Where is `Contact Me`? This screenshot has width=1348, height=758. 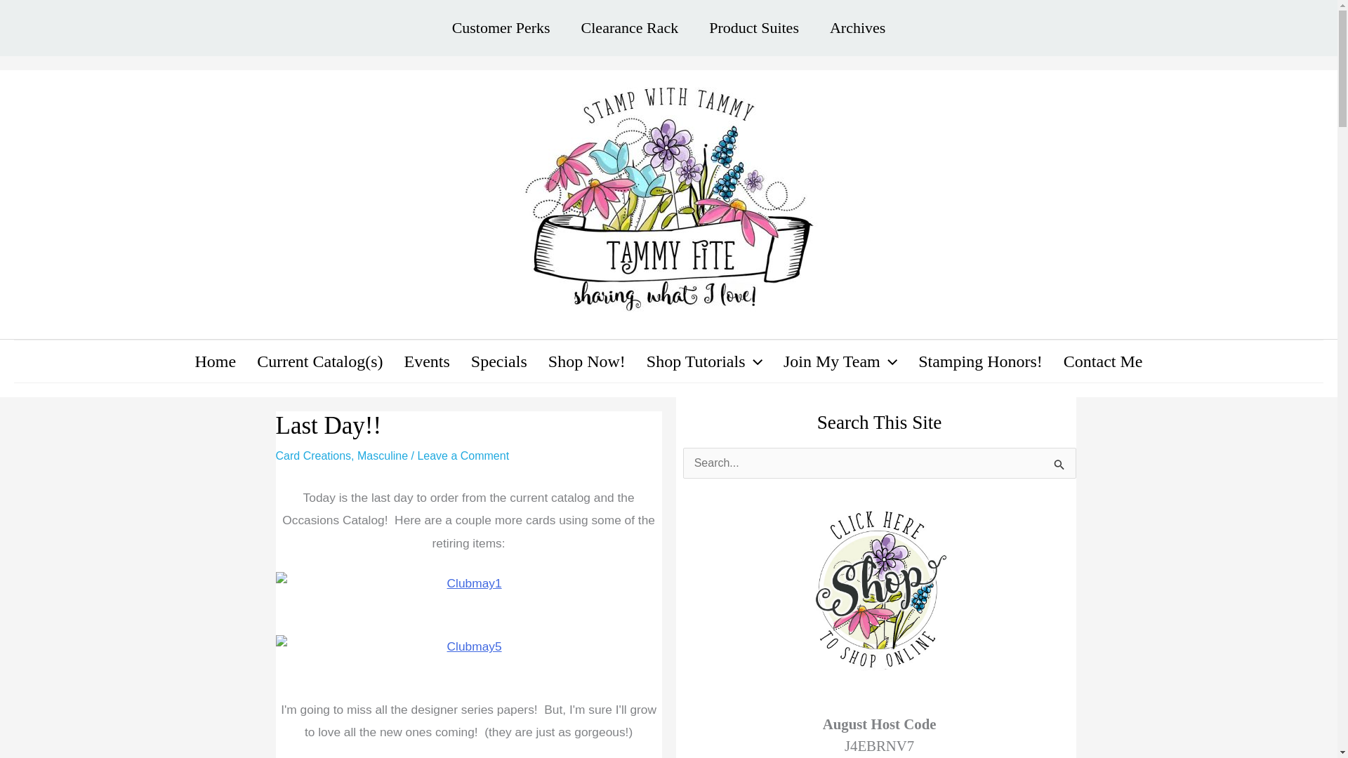
Contact Me is located at coordinates (1103, 361).